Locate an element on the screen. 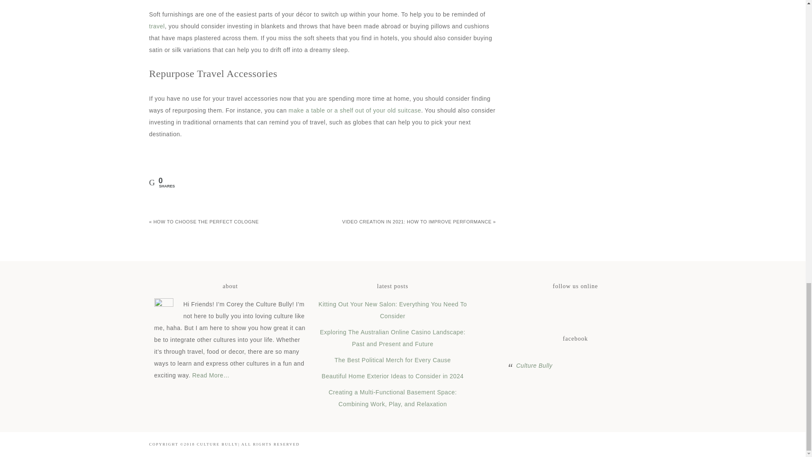 This screenshot has height=457, width=812. Beautiful Home Exterior Ideas to Consider in 2024 is located at coordinates (392, 376).